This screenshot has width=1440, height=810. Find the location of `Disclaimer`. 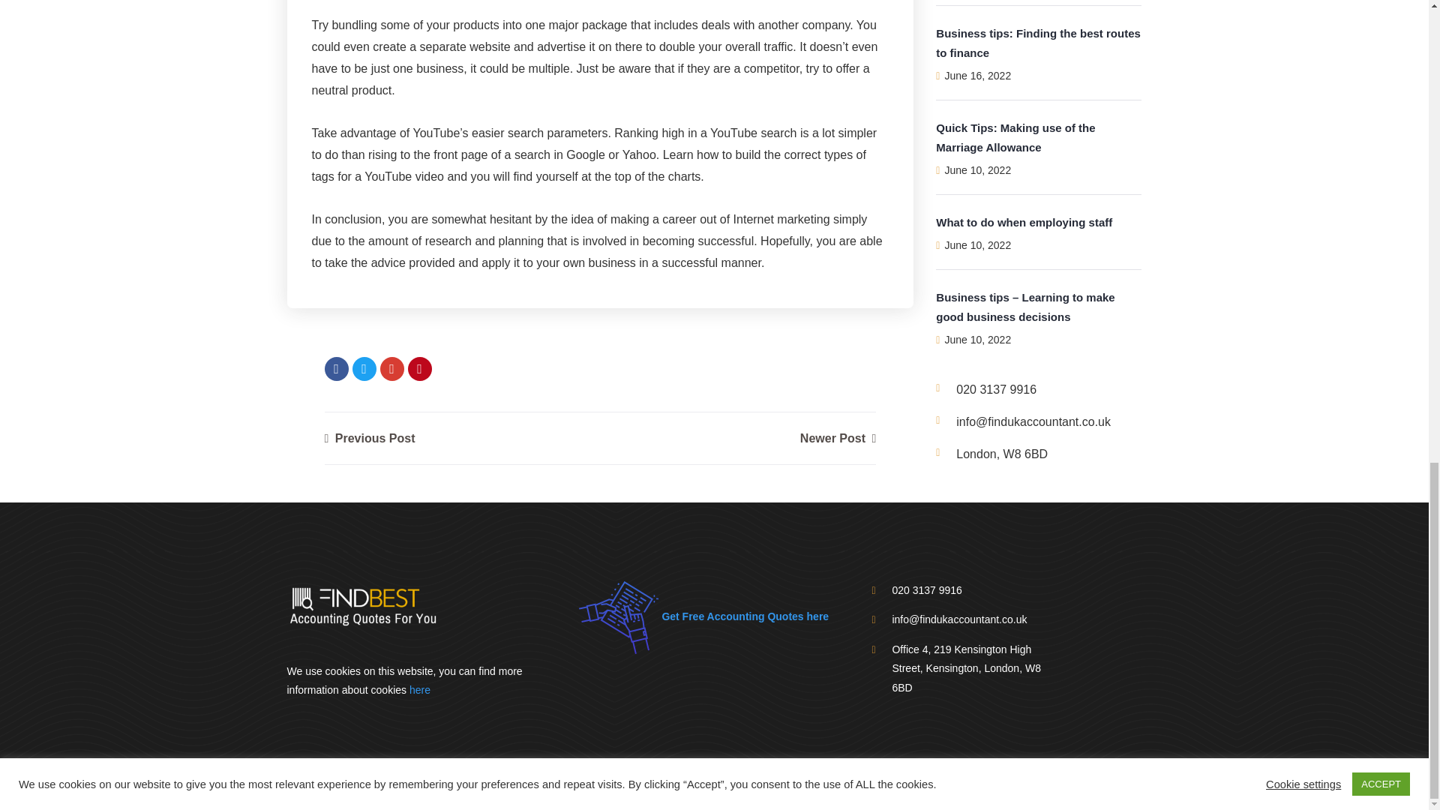

Disclaimer is located at coordinates (805, 786).